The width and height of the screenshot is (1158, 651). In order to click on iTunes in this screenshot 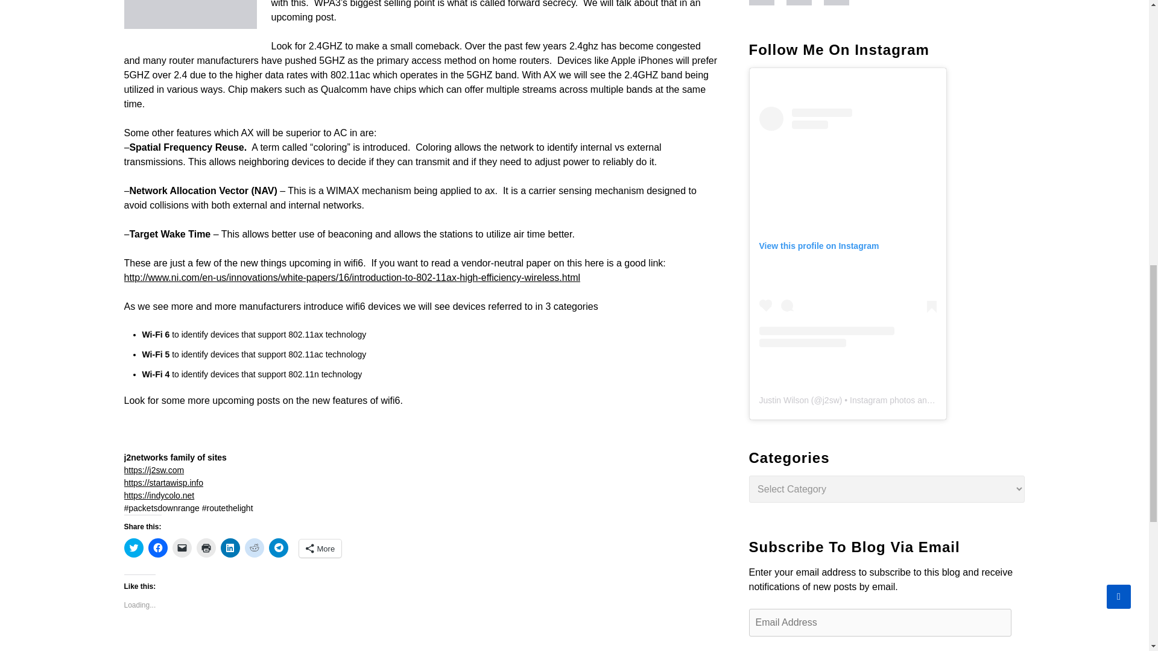, I will do `click(767, 2)`.